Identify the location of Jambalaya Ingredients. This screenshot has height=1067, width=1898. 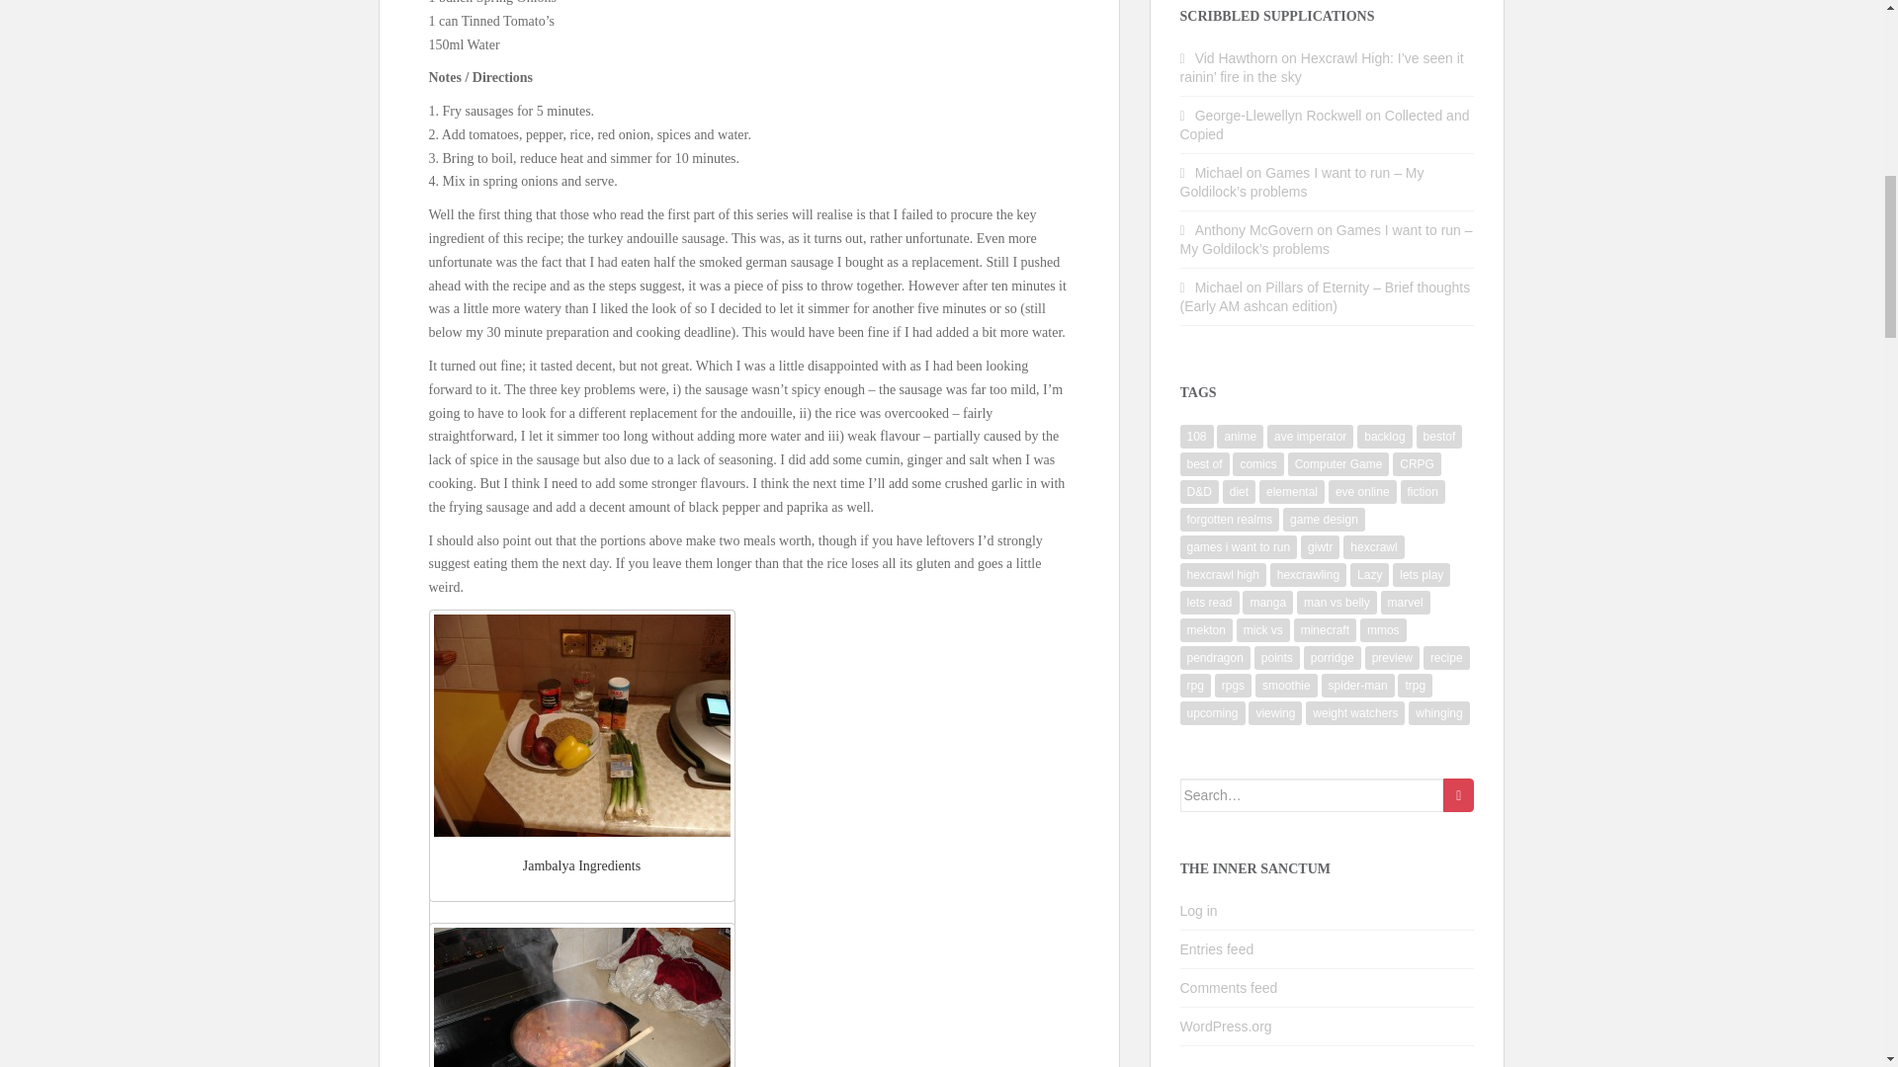
(580, 725).